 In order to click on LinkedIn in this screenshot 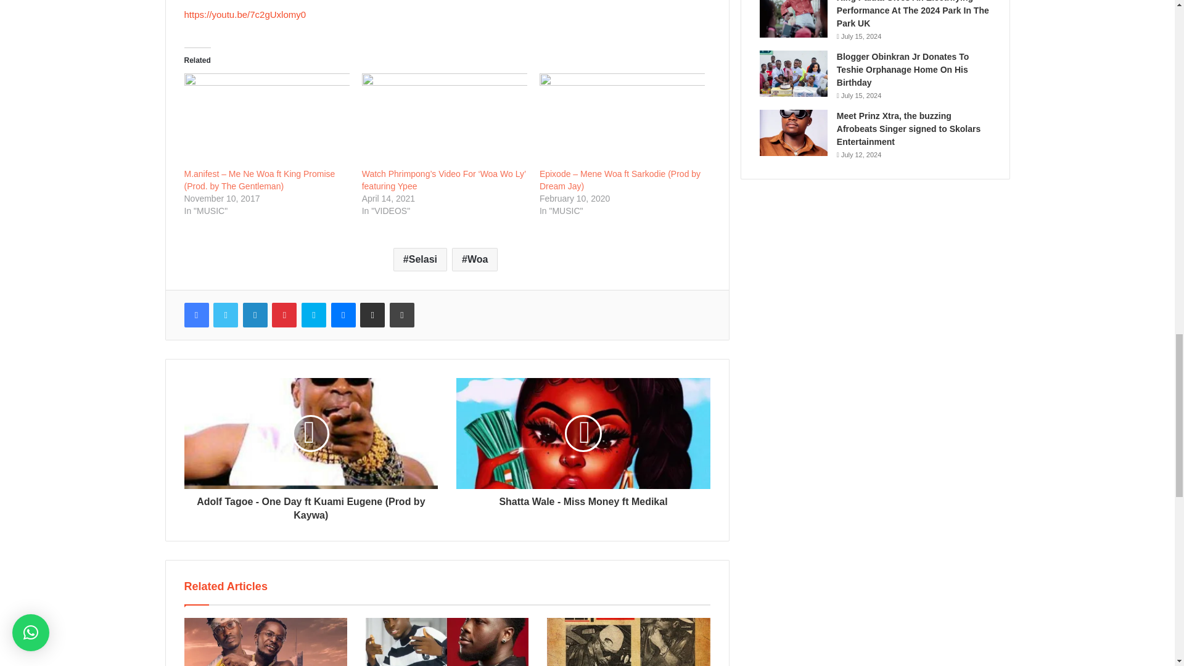, I will do `click(255, 315)`.